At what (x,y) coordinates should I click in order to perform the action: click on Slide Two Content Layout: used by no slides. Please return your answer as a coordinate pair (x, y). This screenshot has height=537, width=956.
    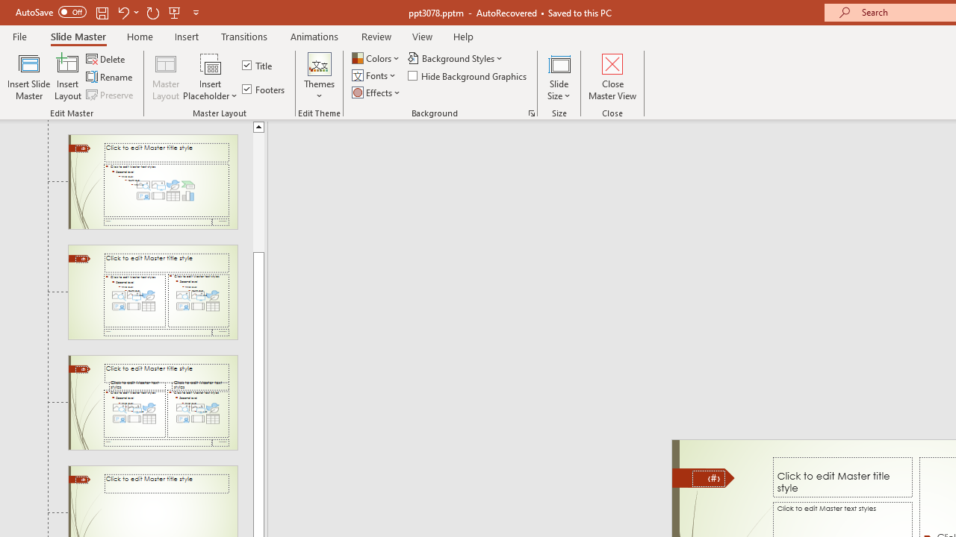
    Looking at the image, I should click on (152, 292).